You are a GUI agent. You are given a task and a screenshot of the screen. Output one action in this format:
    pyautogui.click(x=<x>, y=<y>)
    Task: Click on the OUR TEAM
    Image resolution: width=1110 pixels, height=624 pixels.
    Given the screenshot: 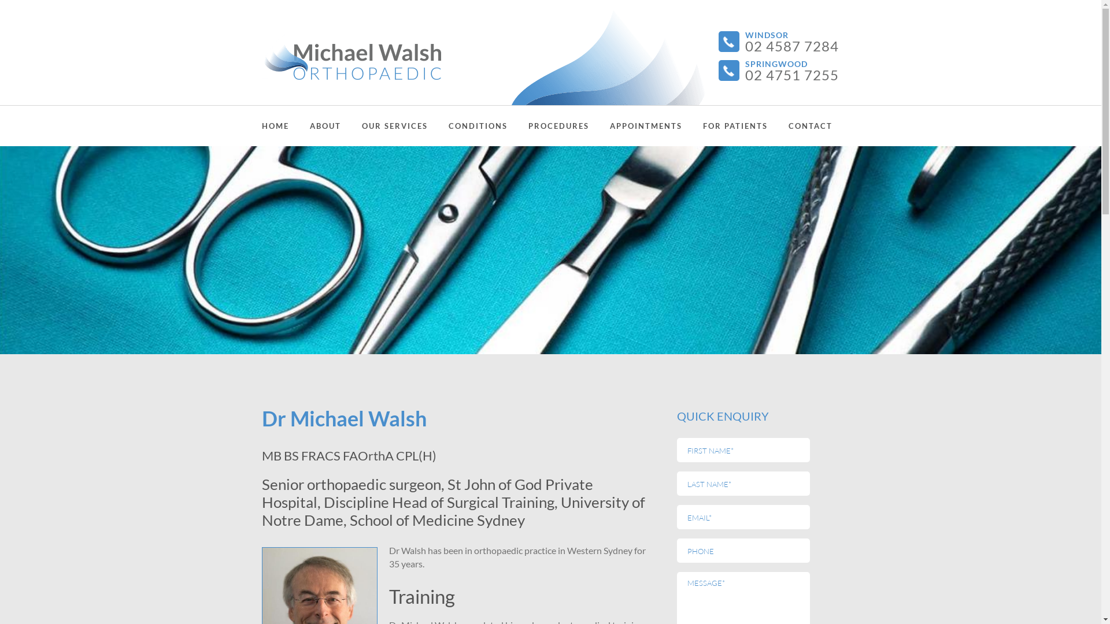 What is the action you would take?
    pyautogui.click(x=378, y=187)
    